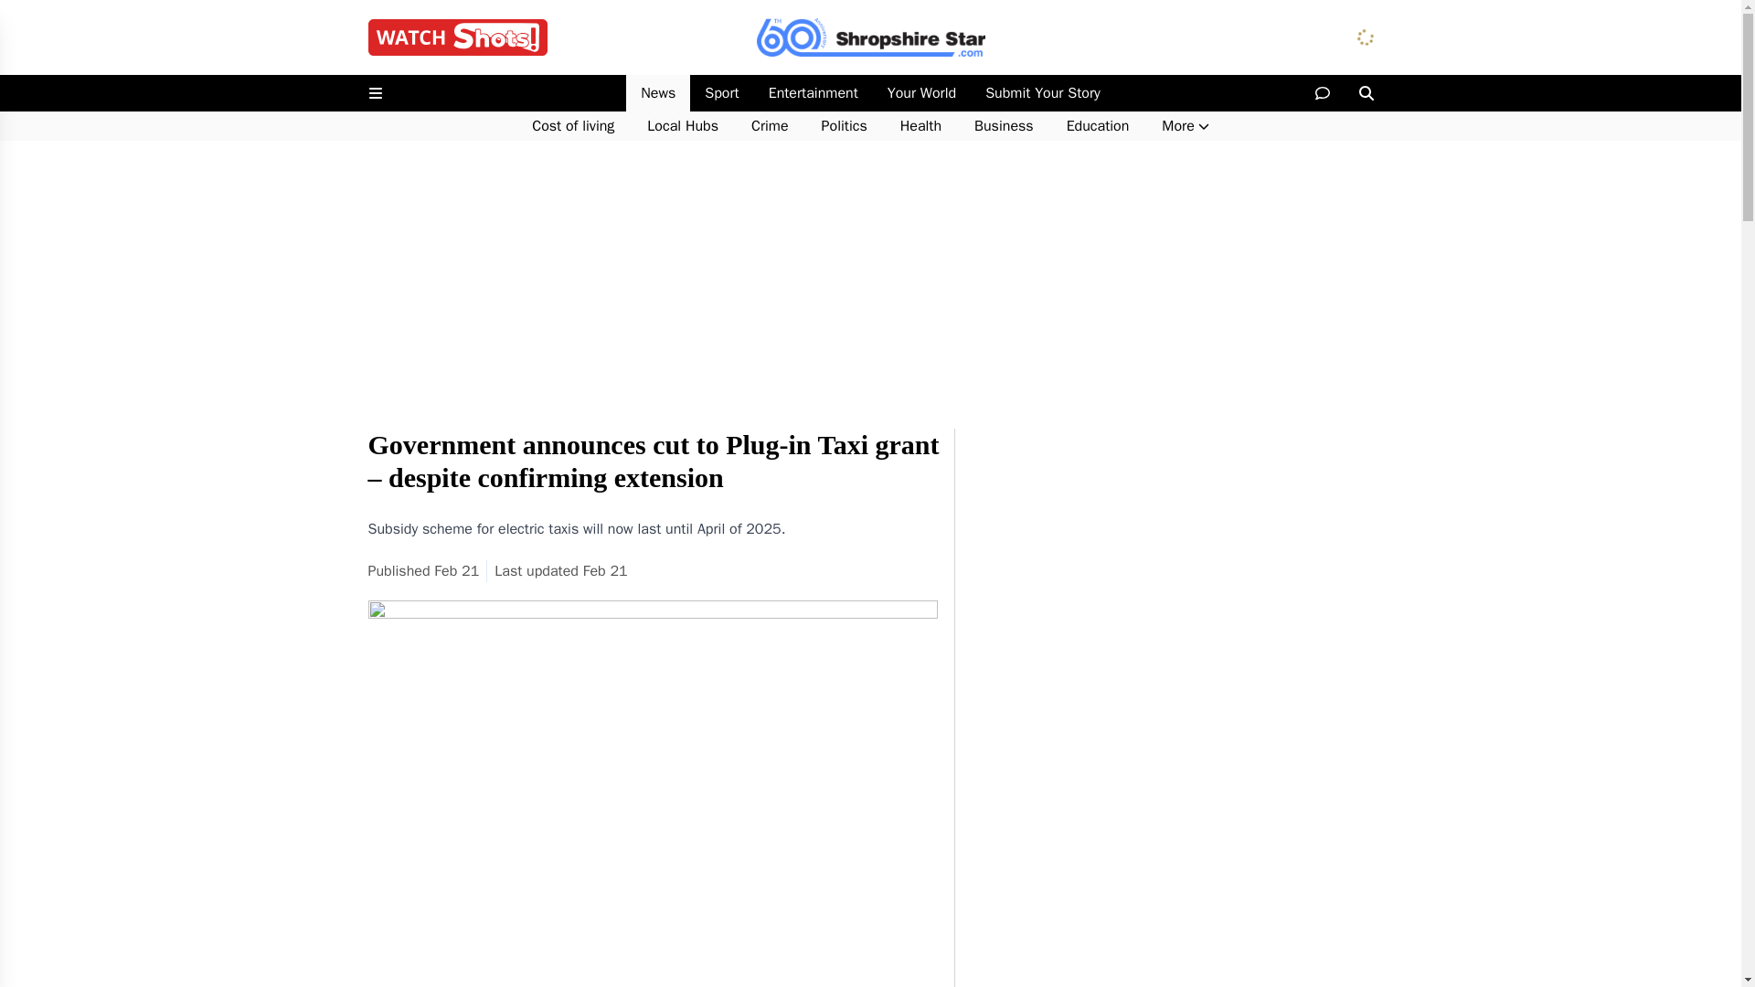 This screenshot has height=987, width=1755. I want to click on Sport, so click(720, 93).